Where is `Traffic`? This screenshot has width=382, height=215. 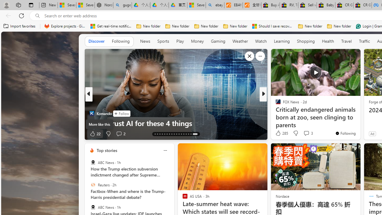 Traffic is located at coordinates (364, 41).